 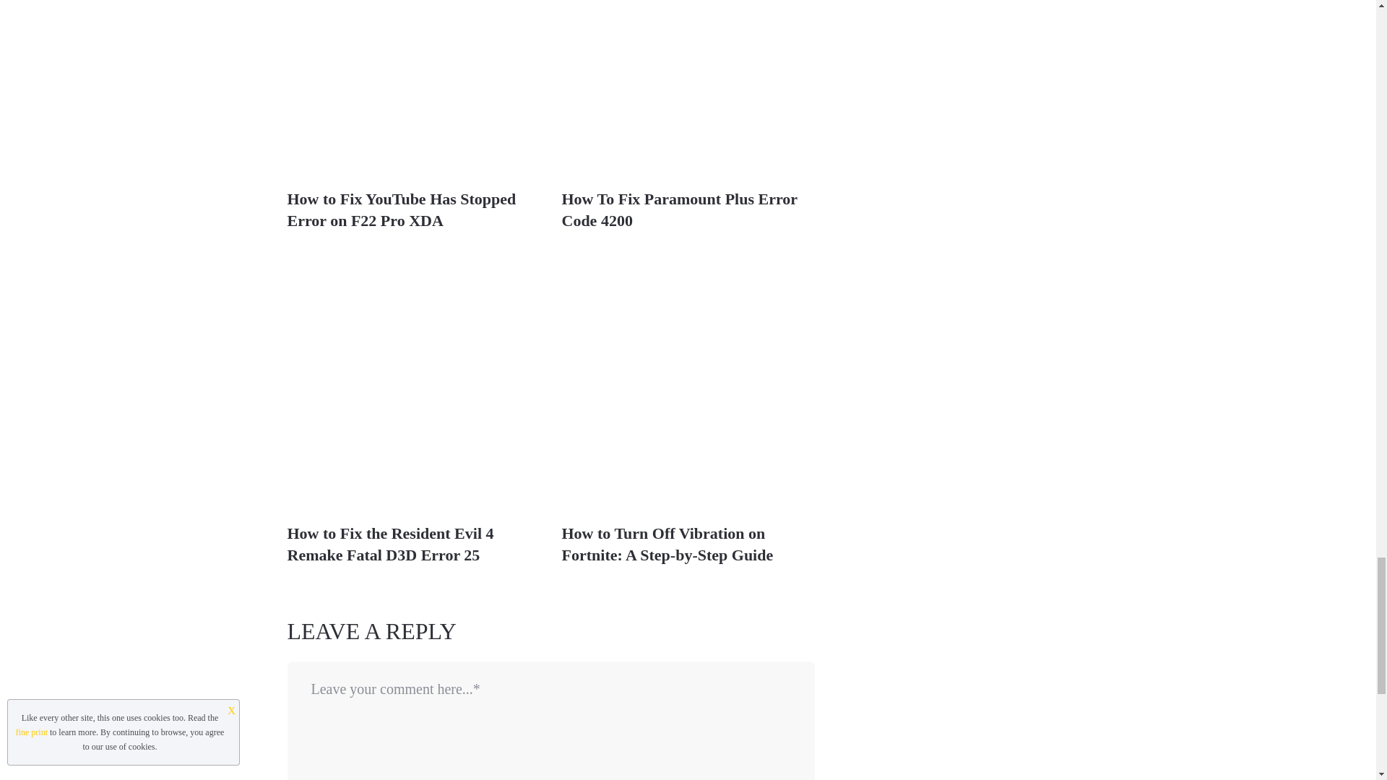 I want to click on How to Turn Off Vibration on Fortnite: A Step-by-Step Guide, so click(x=688, y=384).